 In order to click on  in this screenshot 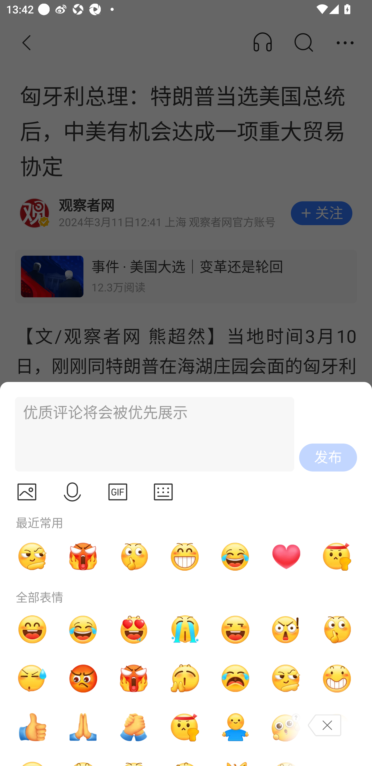, I will do `click(163, 492)`.